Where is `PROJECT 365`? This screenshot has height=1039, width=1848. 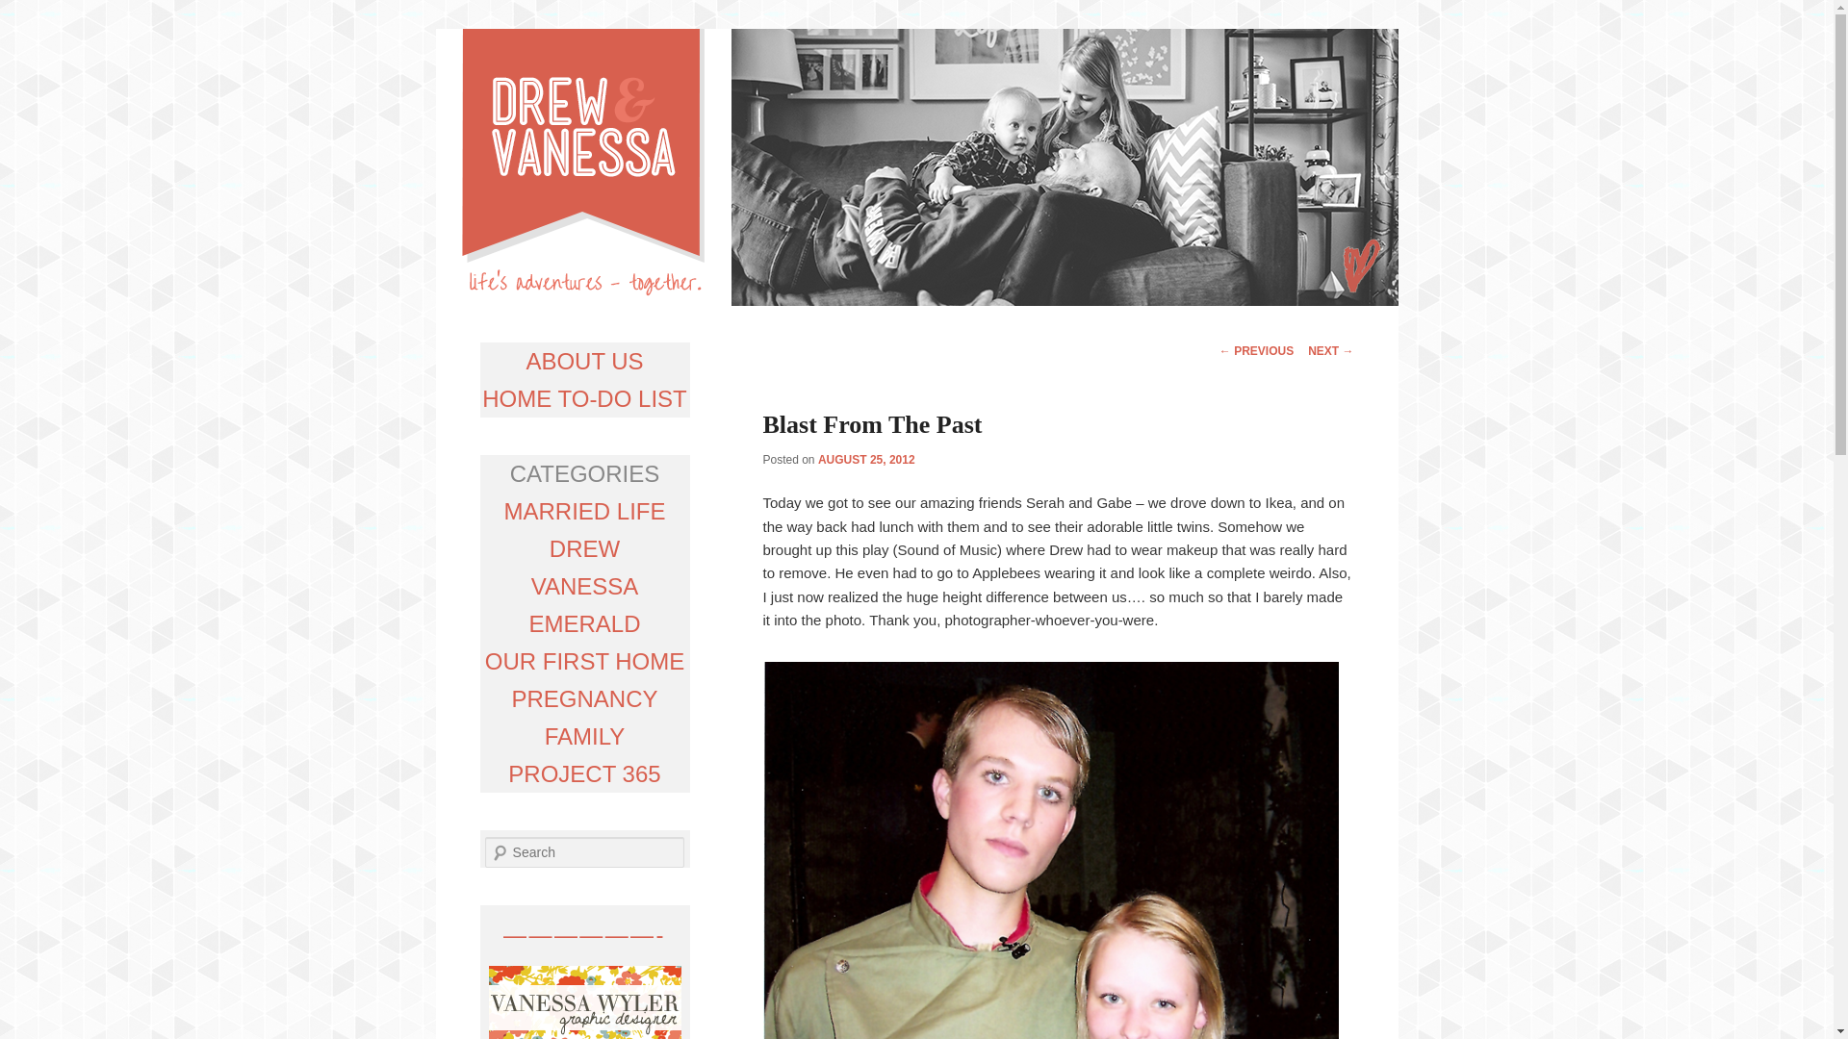 PROJECT 365 is located at coordinates (583, 773).